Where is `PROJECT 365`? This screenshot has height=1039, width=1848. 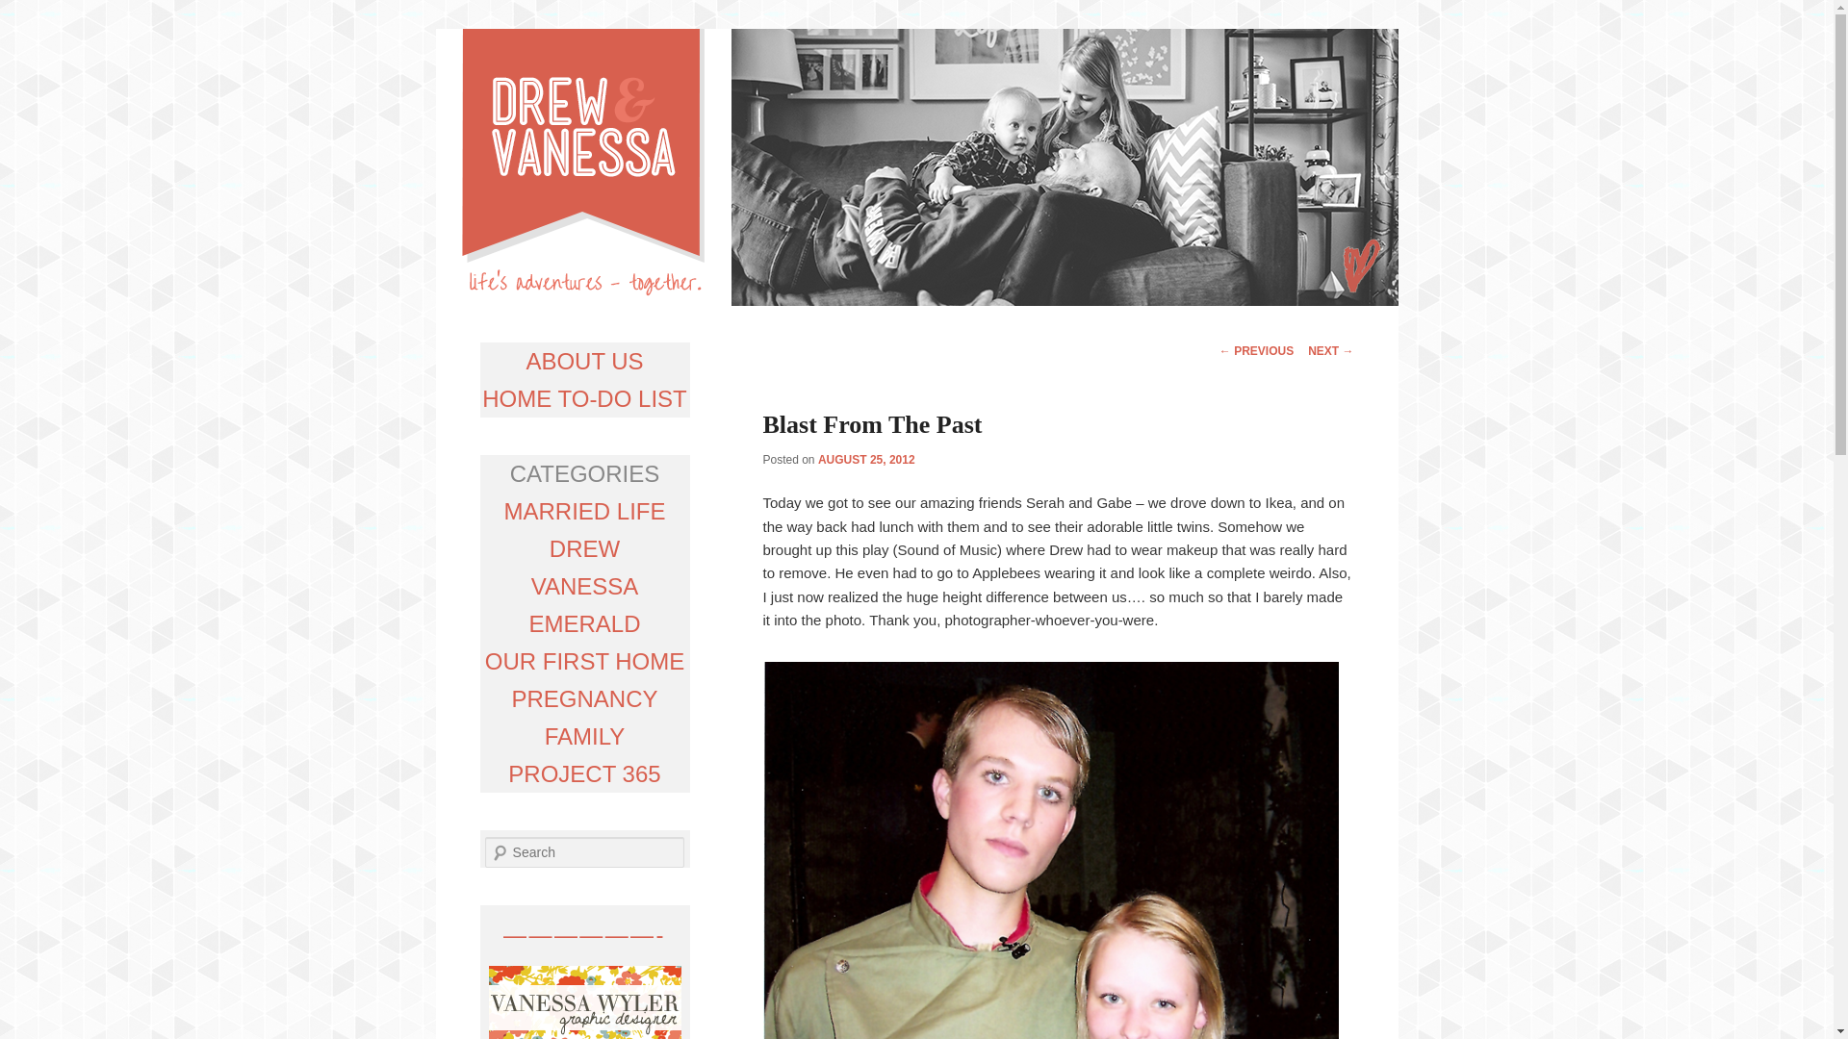 PROJECT 365 is located at coordinates (583, 773).